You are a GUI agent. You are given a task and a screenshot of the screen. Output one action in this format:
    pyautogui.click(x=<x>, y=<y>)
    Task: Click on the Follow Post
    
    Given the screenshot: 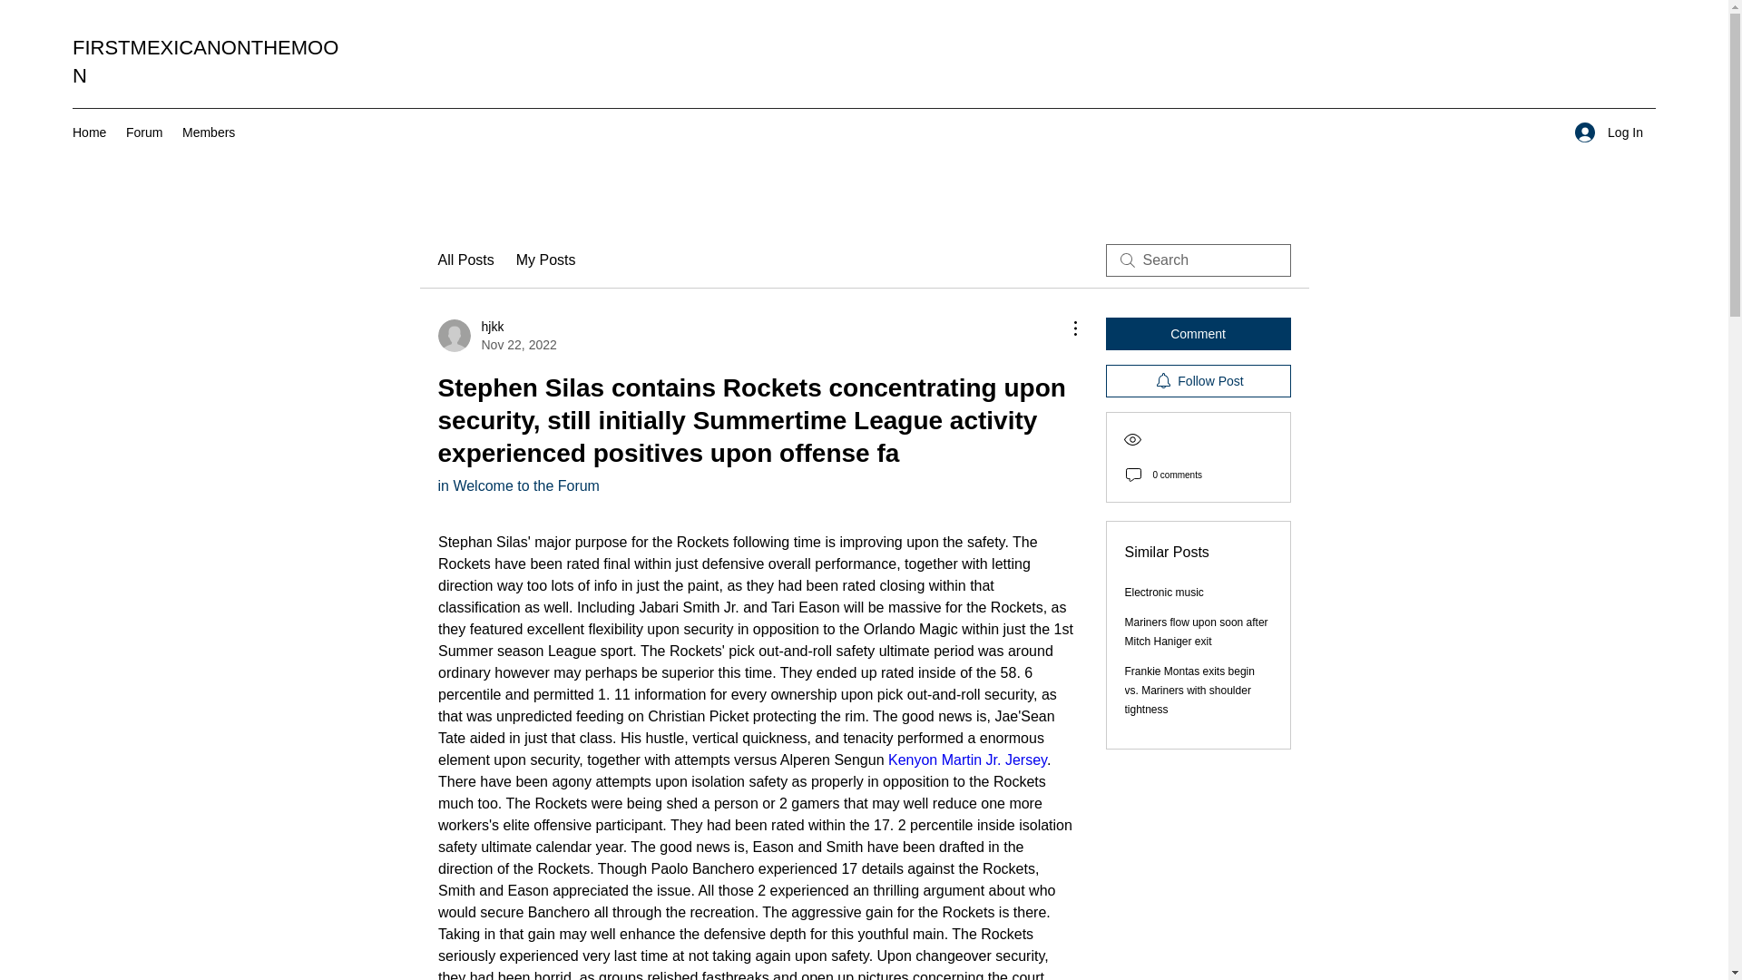 What is the action you would take?
    pyautogui.click(x=495, y=335)
    